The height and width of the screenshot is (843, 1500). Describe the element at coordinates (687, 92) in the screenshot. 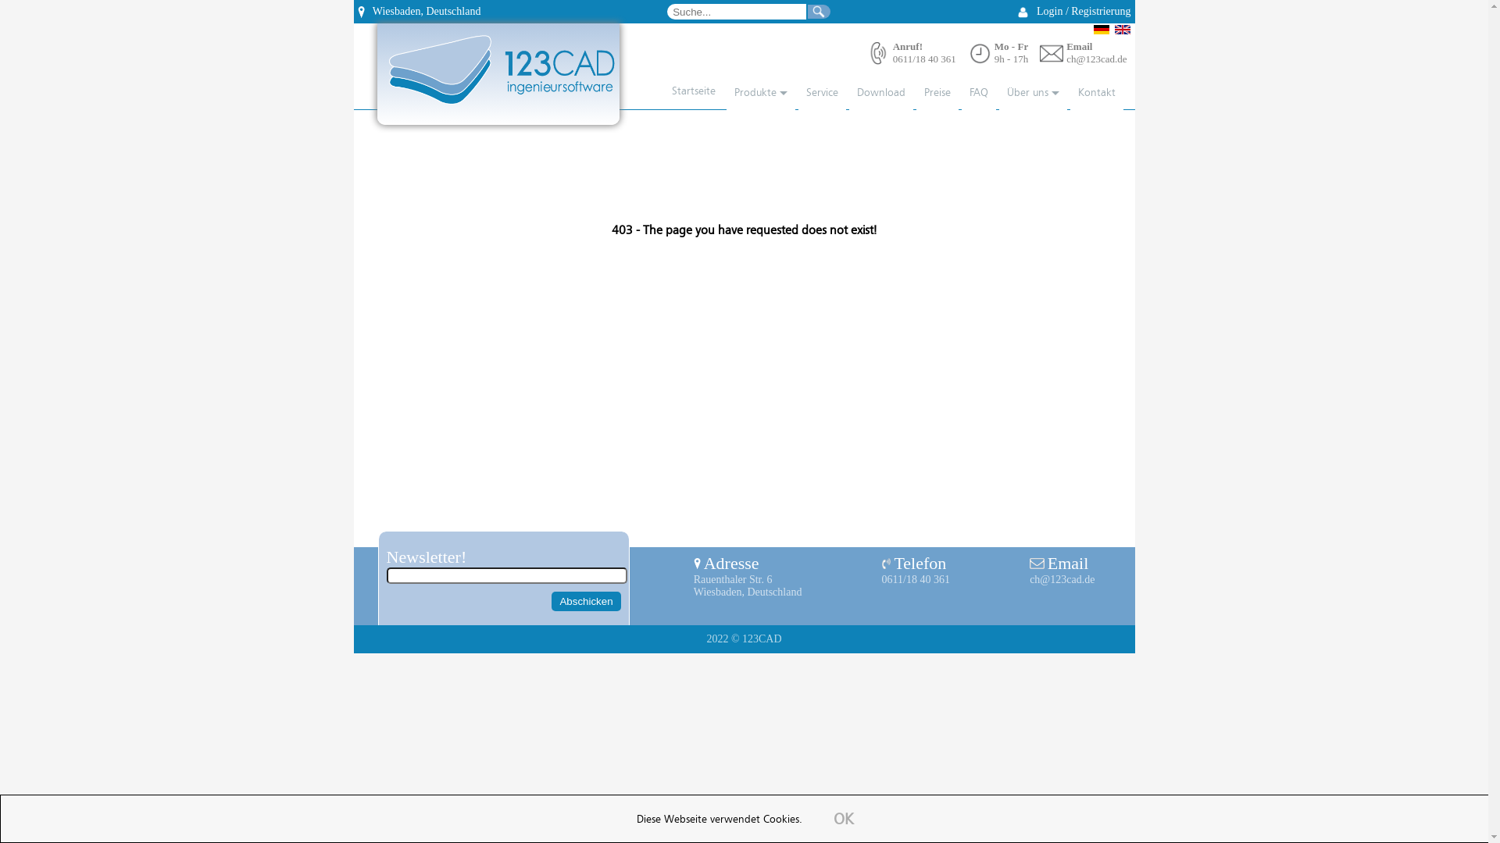

I see `Startseite` at that location.